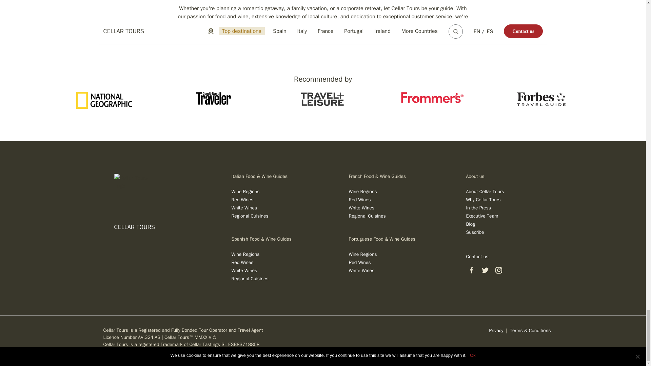  What do you see at coordinates (367, 216) in the screenshot?
I see `A Guide to French Regional Cuisine` at bounding box center [367, 216].